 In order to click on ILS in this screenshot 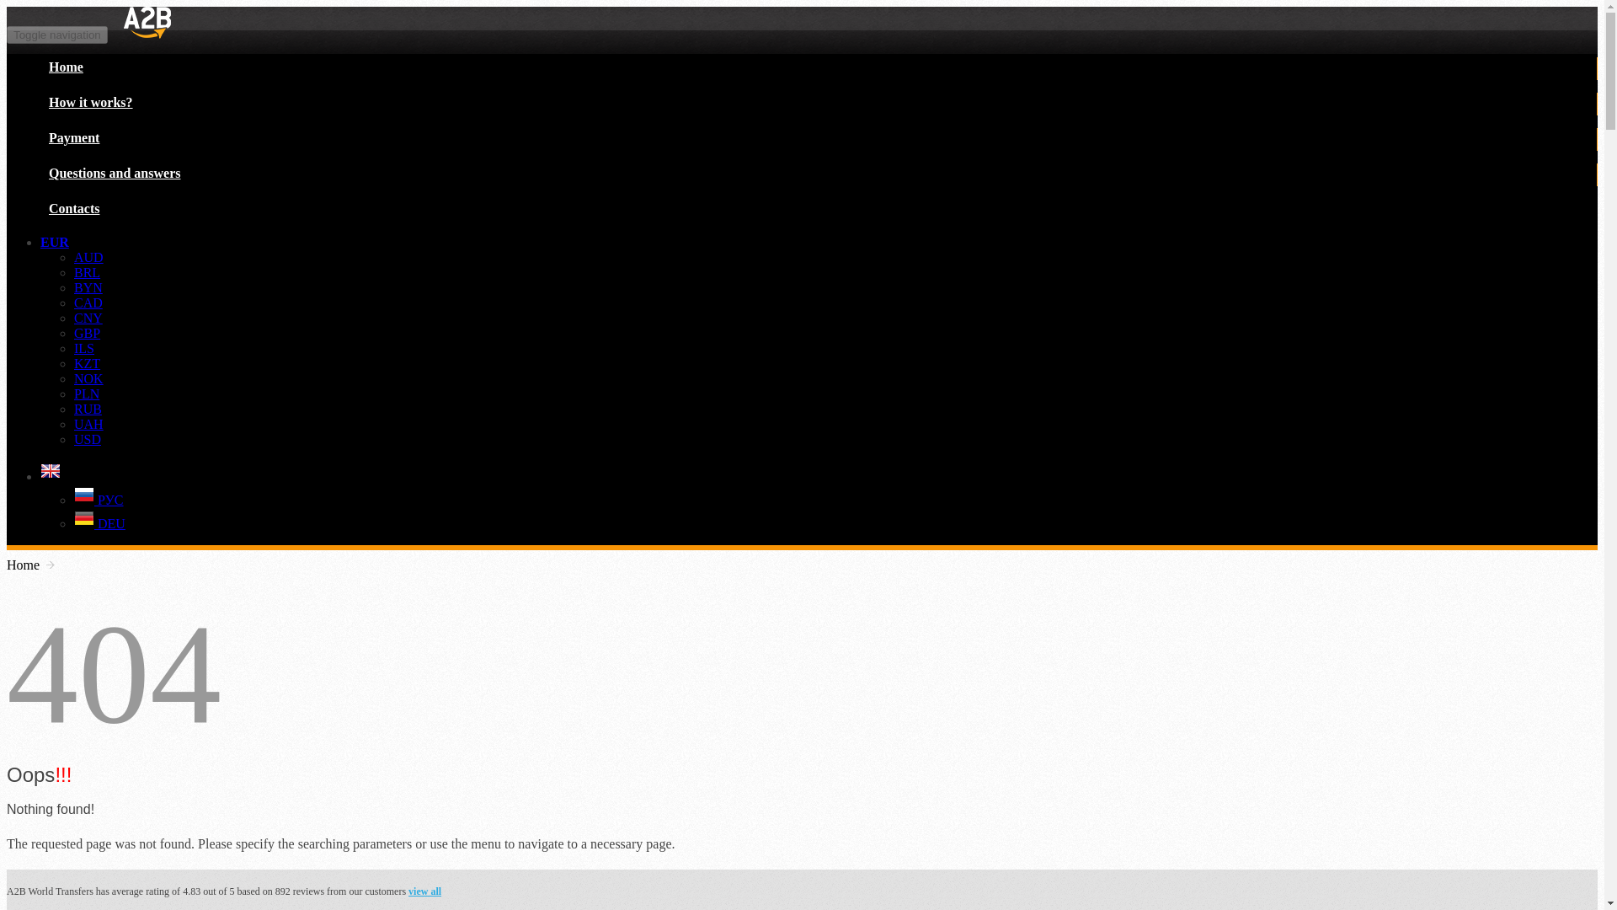, I will do `click(84, 349)`.